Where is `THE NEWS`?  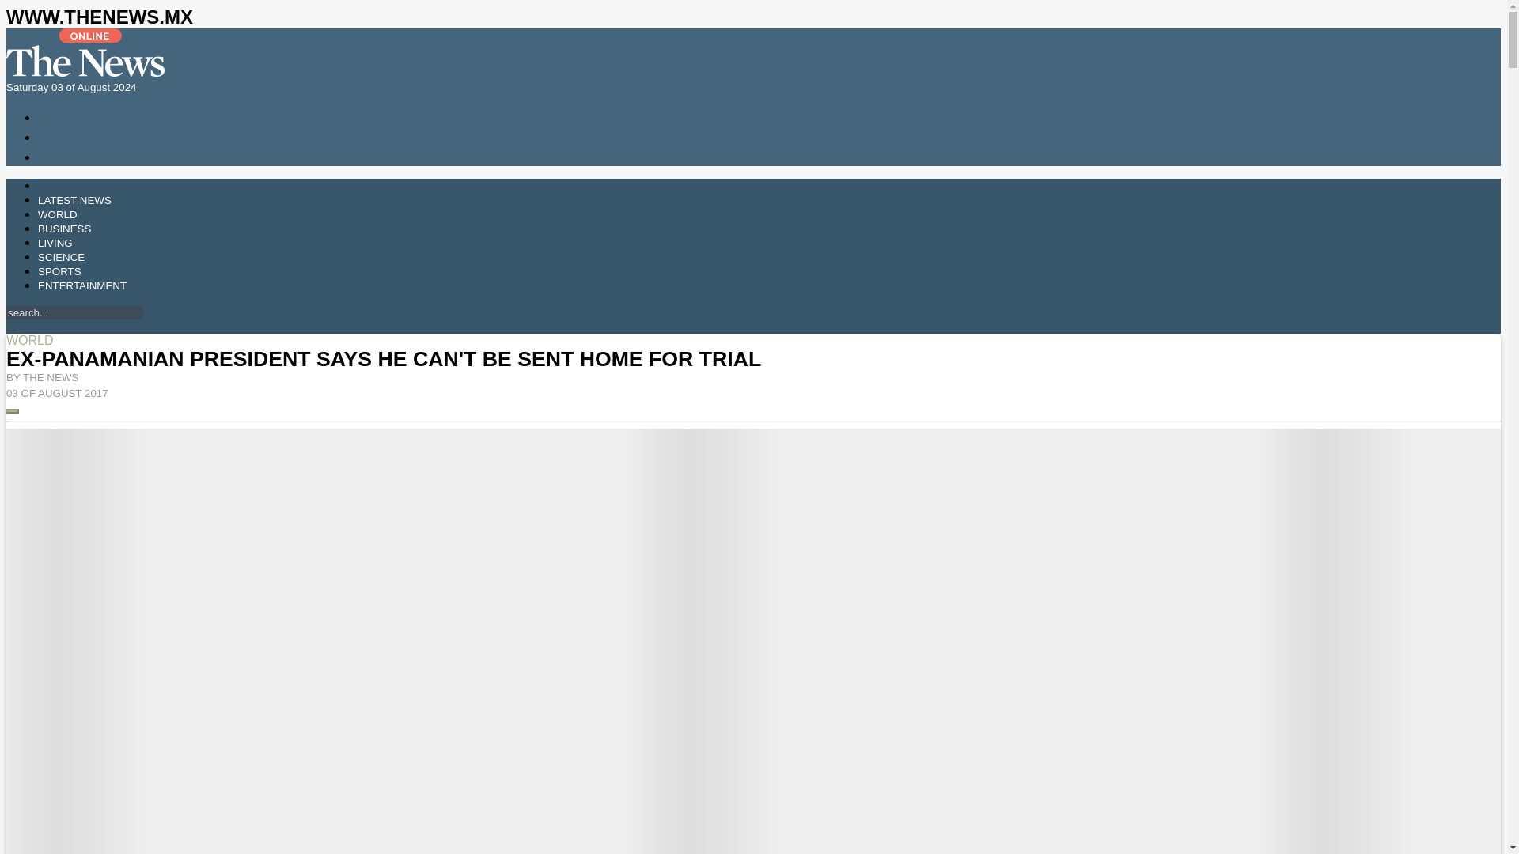 THE NEWS is located at coordinates (51, 376).